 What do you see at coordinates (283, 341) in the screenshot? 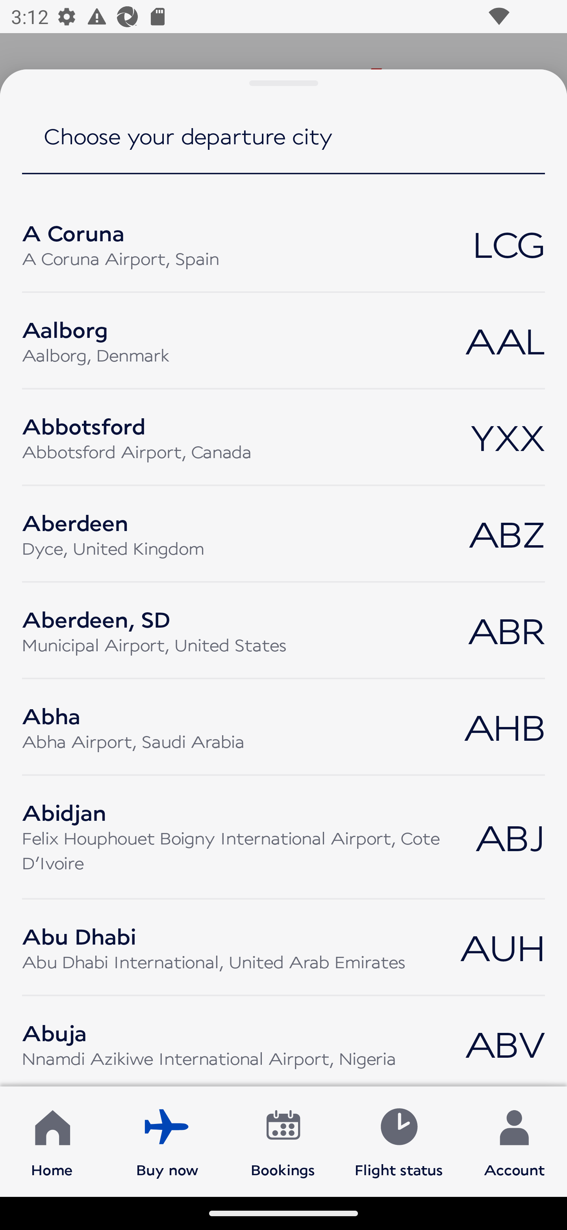
I see `Aalborg Aalborg, Denmark AAL` at bounding box center [283, 341].